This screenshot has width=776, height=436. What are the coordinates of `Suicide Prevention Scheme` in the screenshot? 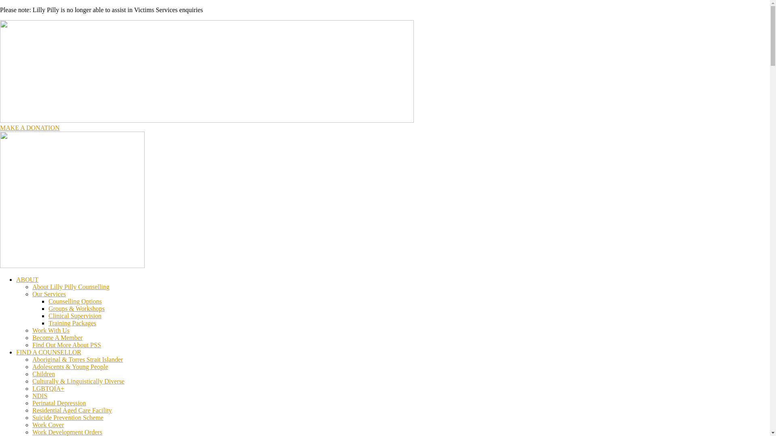 It's located at (68, 417).